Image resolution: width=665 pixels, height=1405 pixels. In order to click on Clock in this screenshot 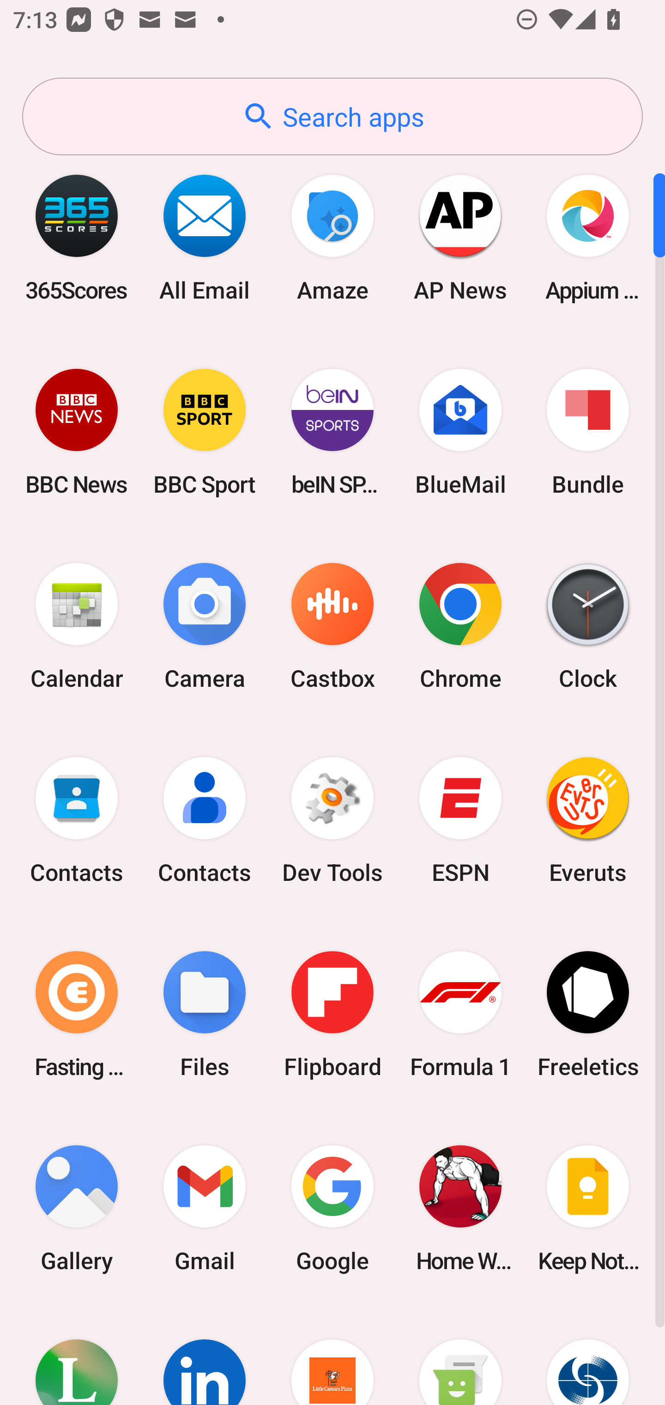, I will do `click(588, 627)`.